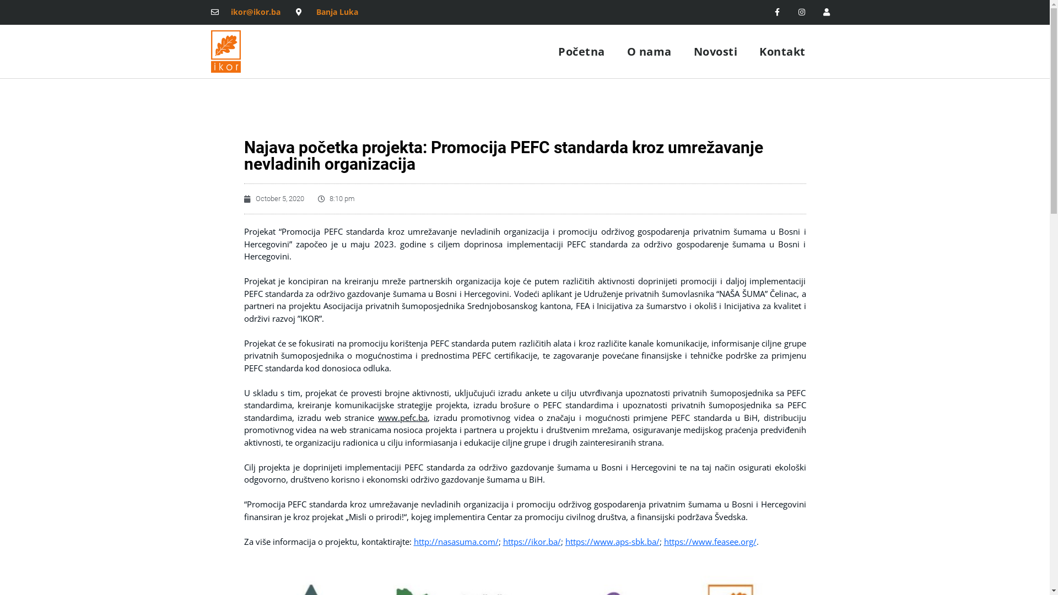 The width and height of the screenshot is (1058, 595). What do you see at coordinates (649, 52) in the screenshot?
I see `O nama` at bounding box center [649, 52].